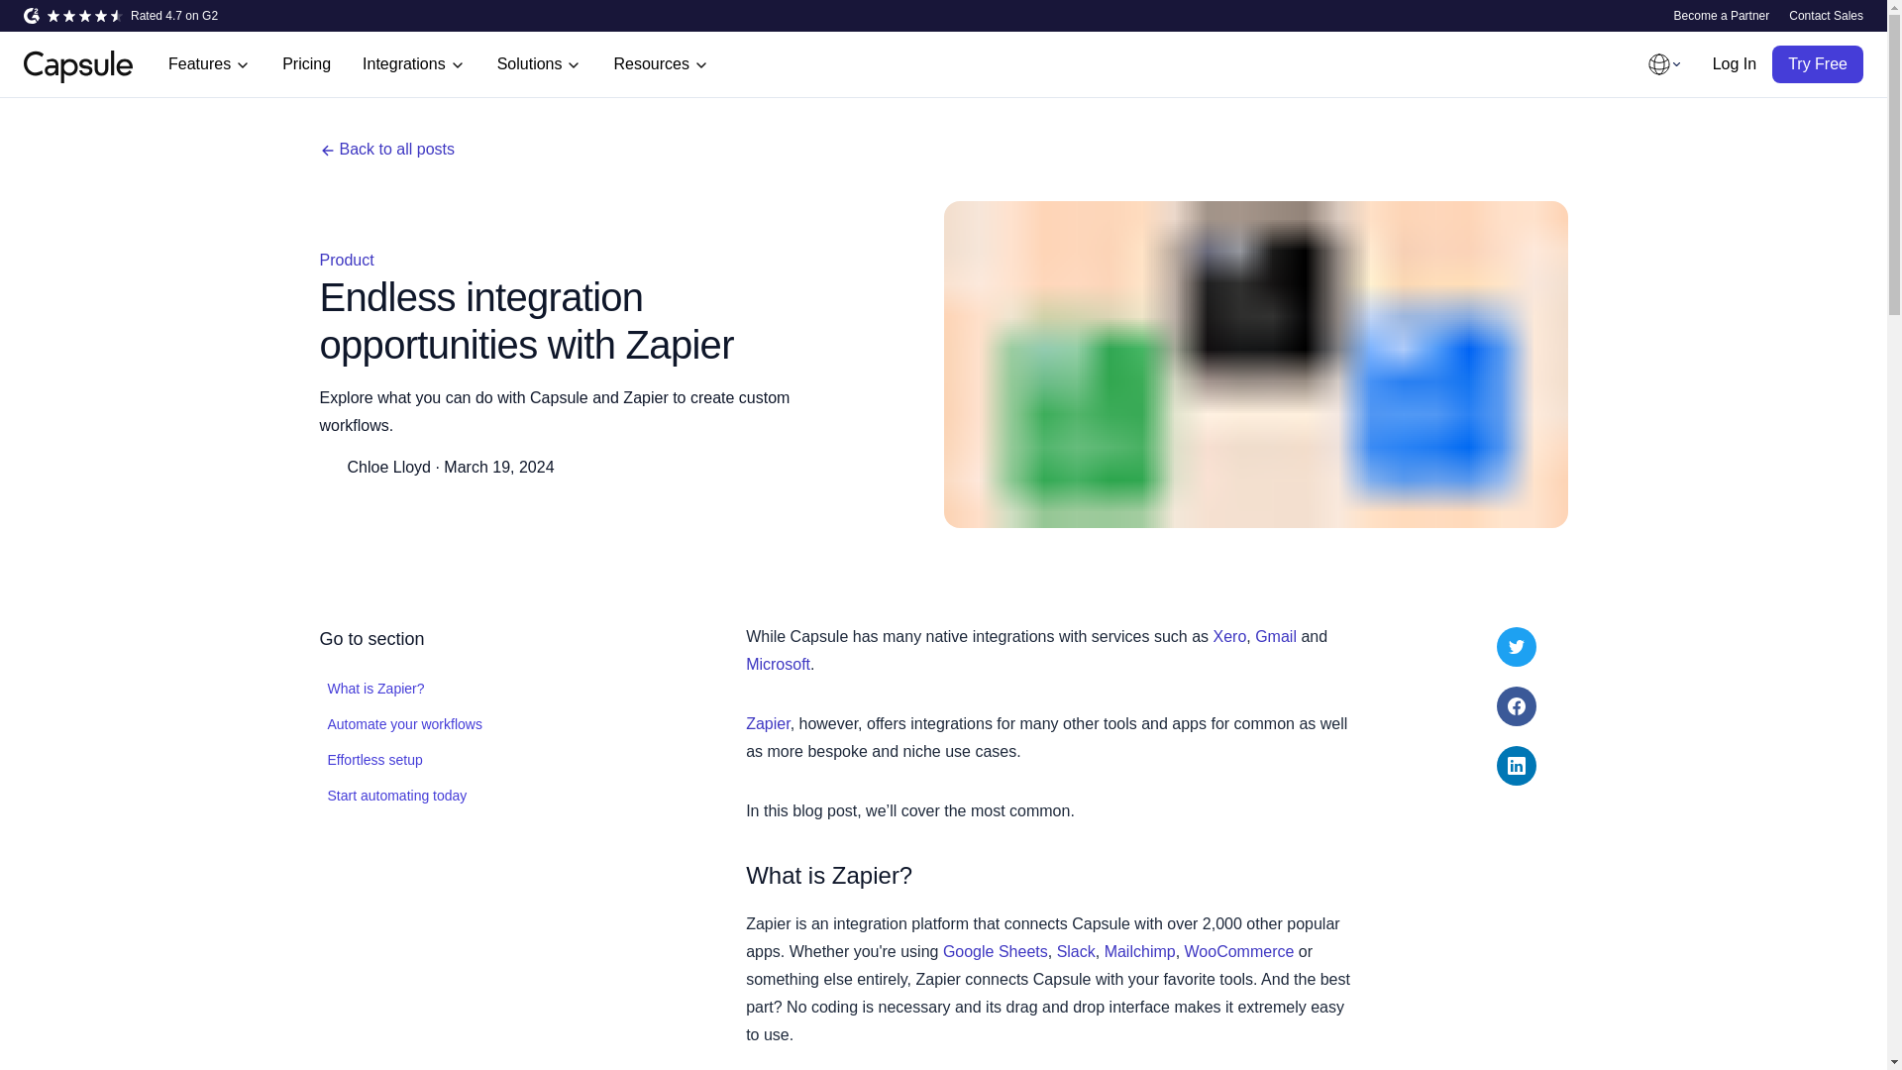 Image resolution: width=1902 pixels, height=1070 pixels. I want to click on Features, so click(208, 64).